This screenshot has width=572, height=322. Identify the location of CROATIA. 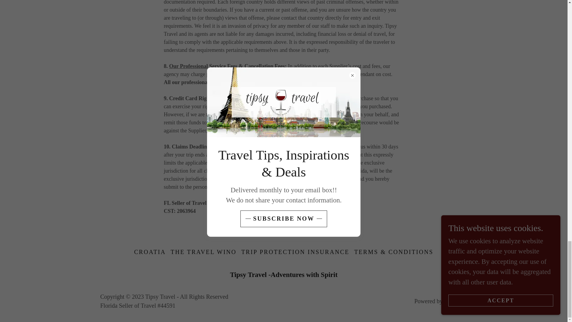
(150, 252).